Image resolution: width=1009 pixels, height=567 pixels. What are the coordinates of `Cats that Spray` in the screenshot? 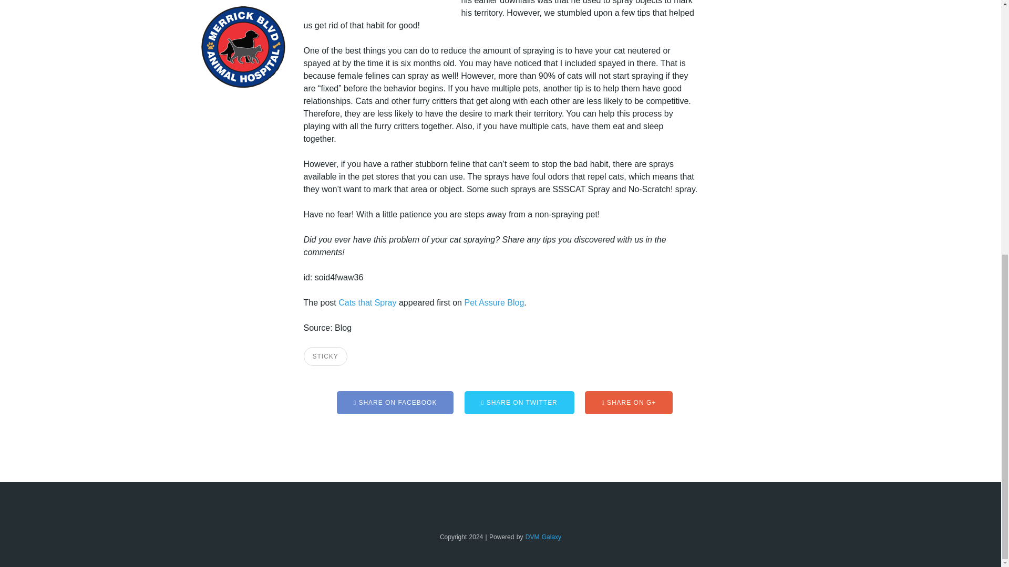 It's located at (367, 302).